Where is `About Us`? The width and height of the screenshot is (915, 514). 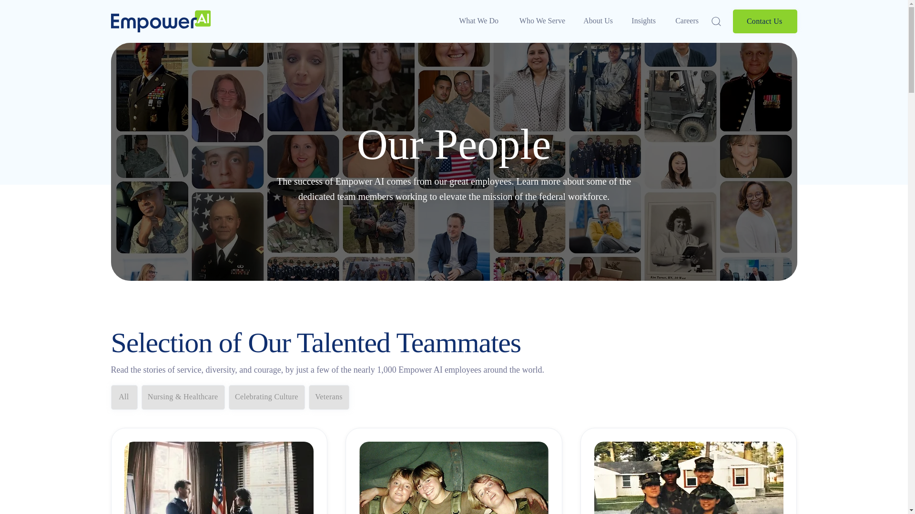
About Us is located at coordinates (595, 21).